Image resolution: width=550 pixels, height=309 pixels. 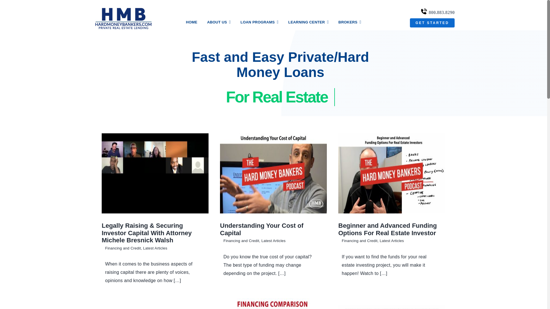 What do you see at coordinates (262, 229) in the screenshot?
I see `Understanding Your Cost of Capital` at bounding box center [262, 229].